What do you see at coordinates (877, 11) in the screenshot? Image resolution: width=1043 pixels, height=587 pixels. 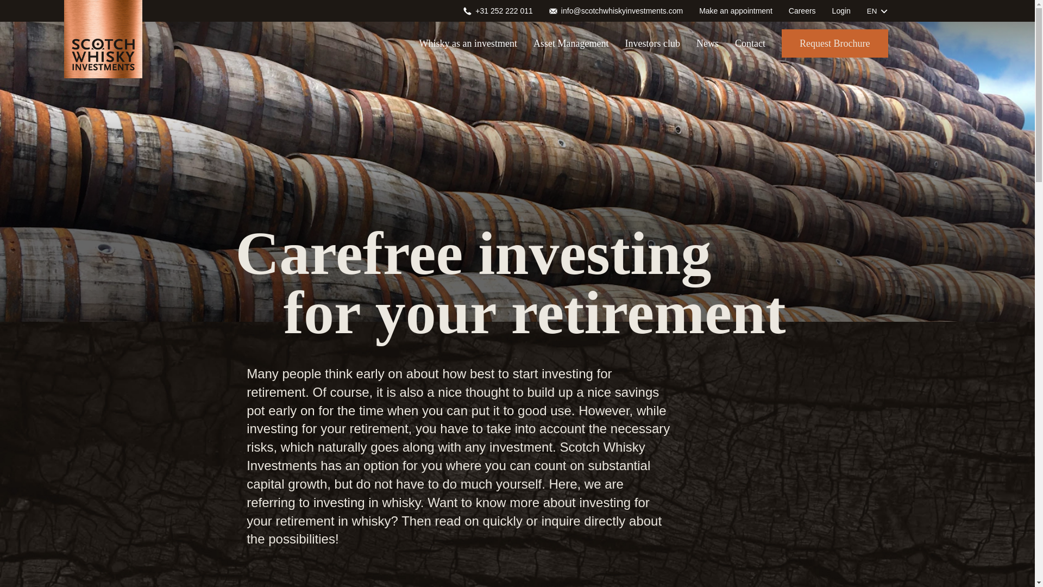 I see `EN` at bounding box center [877, 11].